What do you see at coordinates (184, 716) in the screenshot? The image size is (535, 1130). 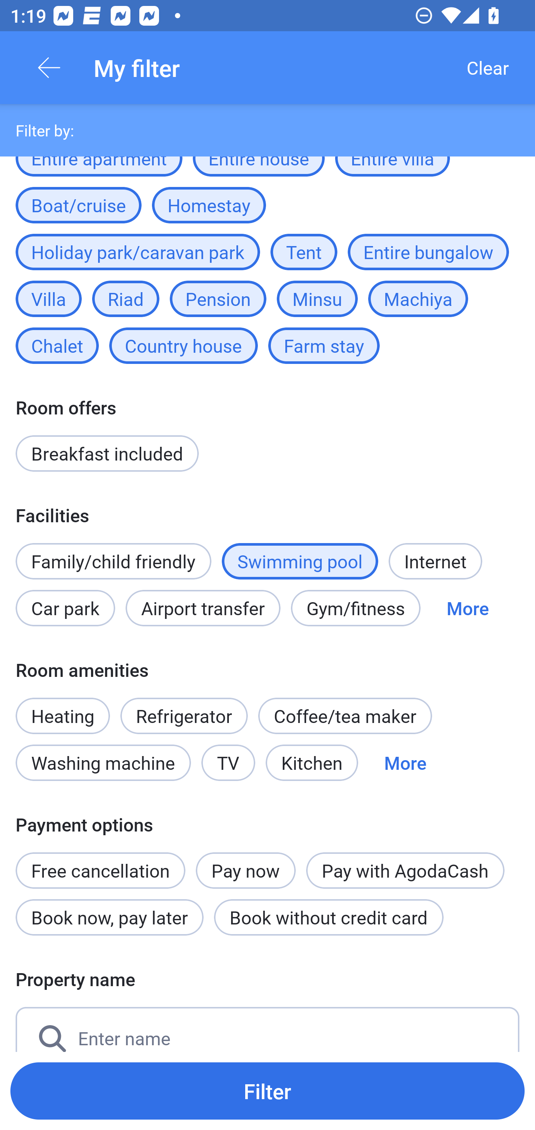 I see `Refrigerator` at bounding box center [184, 716].